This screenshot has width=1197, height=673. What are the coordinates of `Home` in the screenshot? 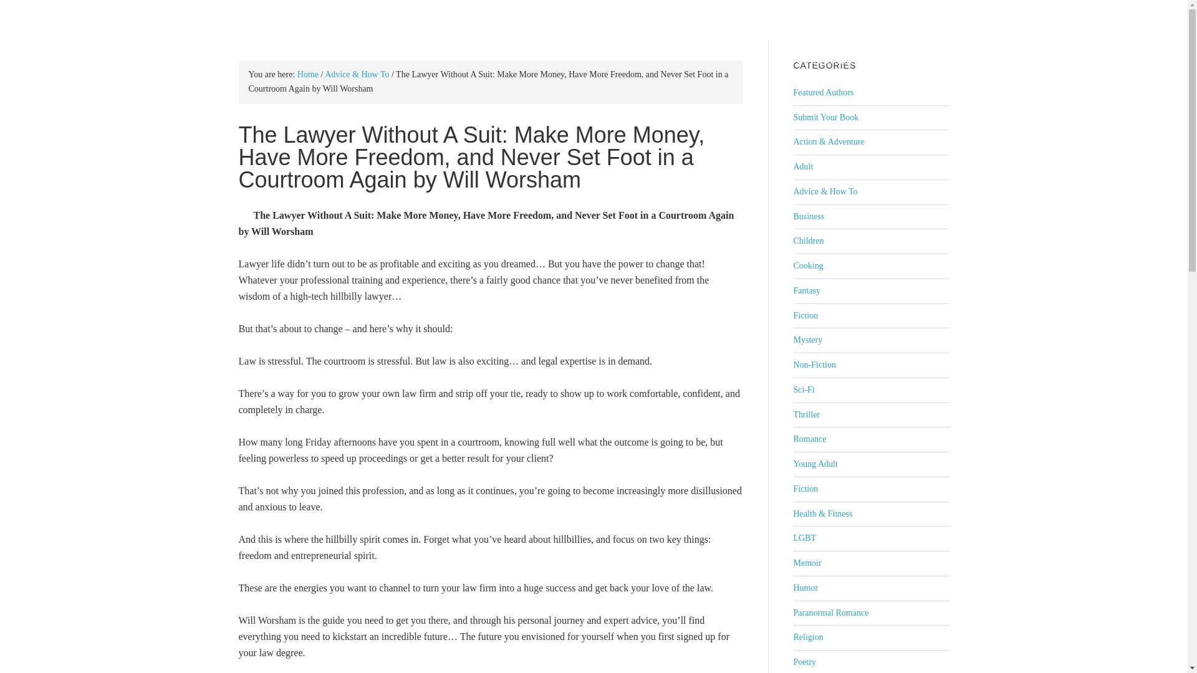 It's located at (307, 75).